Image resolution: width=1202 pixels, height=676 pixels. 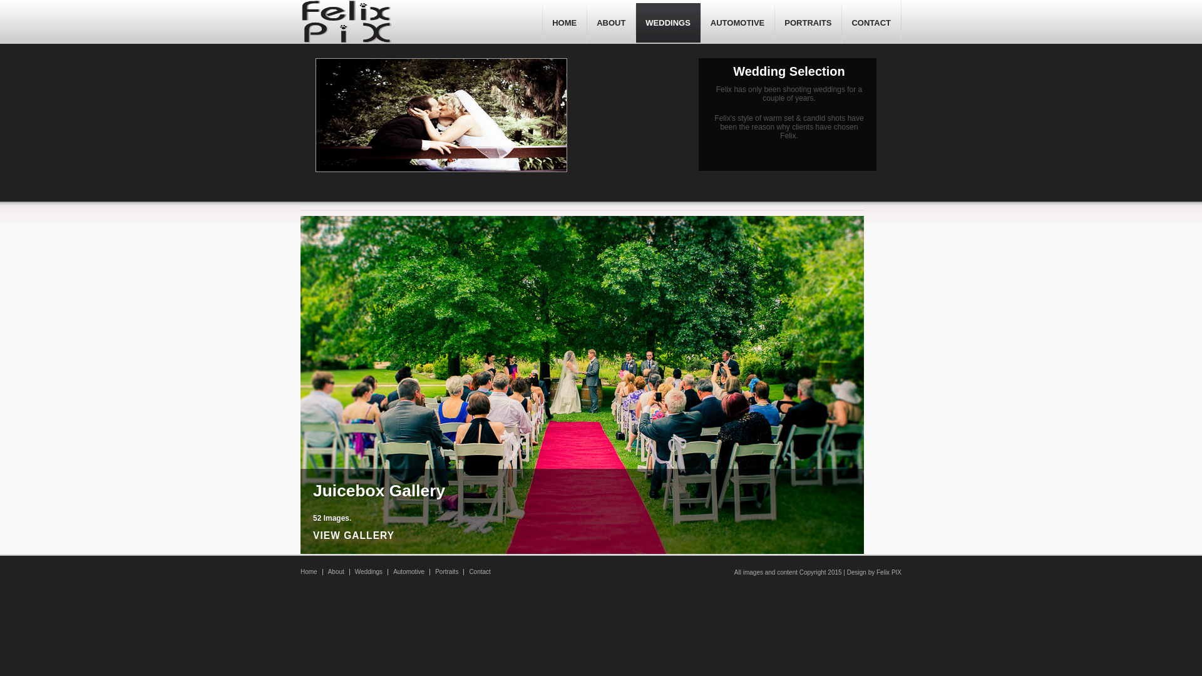 I want to click on About, so click(x=336, y=572).